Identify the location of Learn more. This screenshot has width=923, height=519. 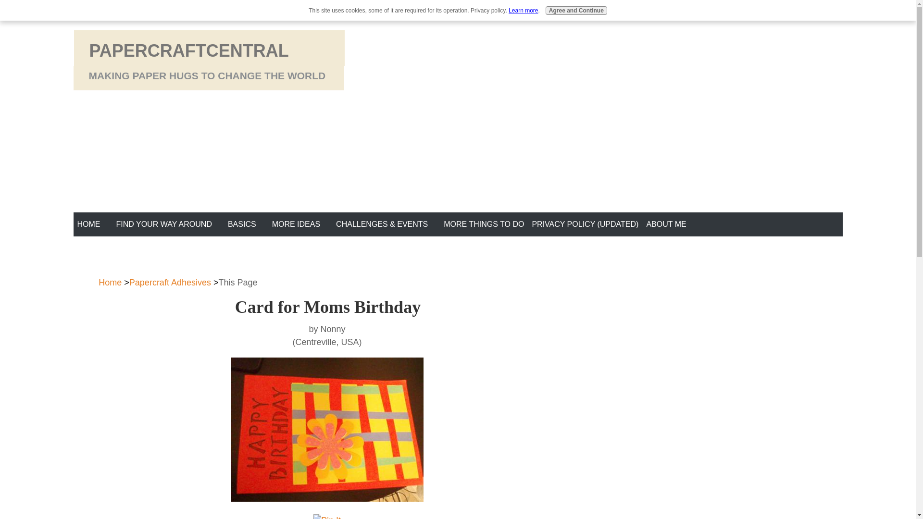
(523, 11).